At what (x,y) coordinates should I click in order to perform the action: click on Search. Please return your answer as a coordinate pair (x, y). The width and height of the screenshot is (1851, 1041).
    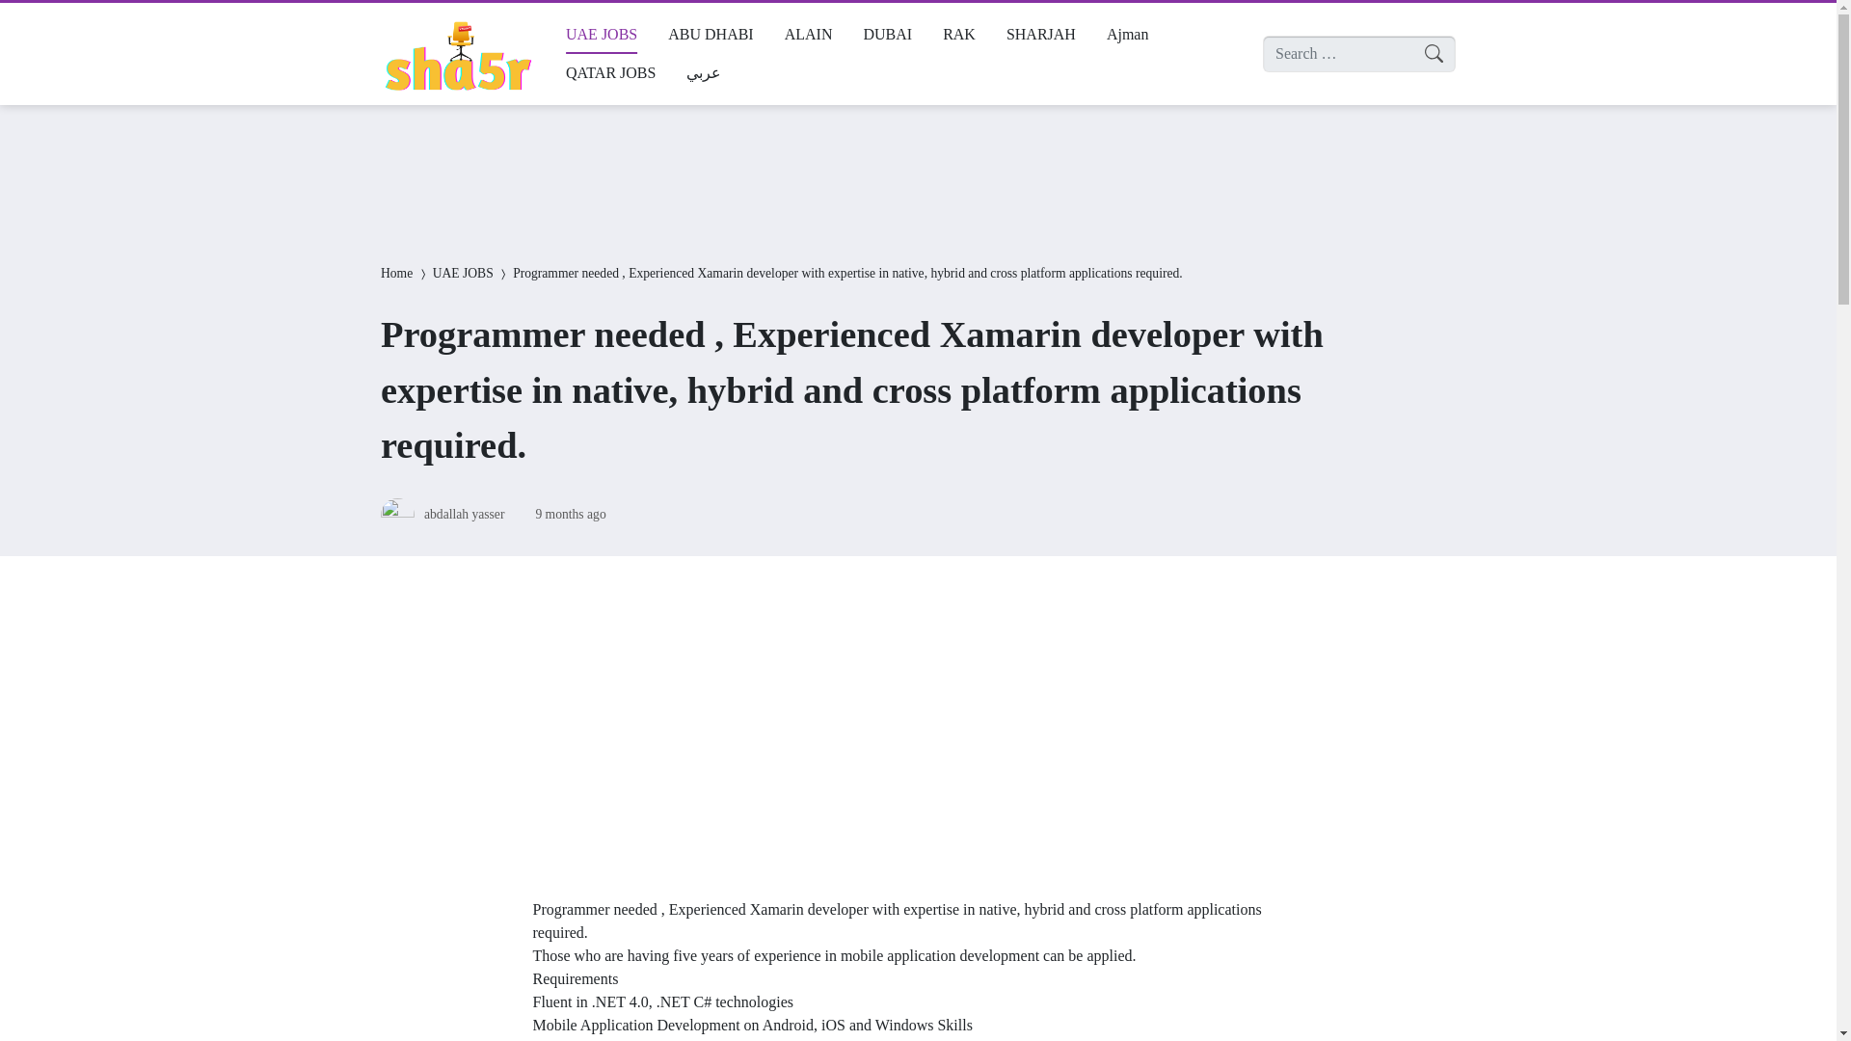
    Looking at the image, I should click on (33, 17).